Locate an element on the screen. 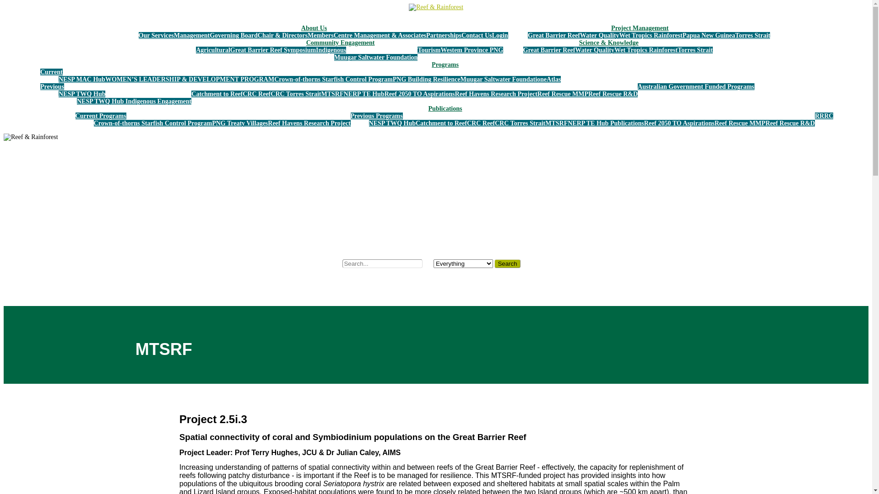 The height and width of the screenshot is (494, 879). Governing Board is located at coordinates (233, 36).